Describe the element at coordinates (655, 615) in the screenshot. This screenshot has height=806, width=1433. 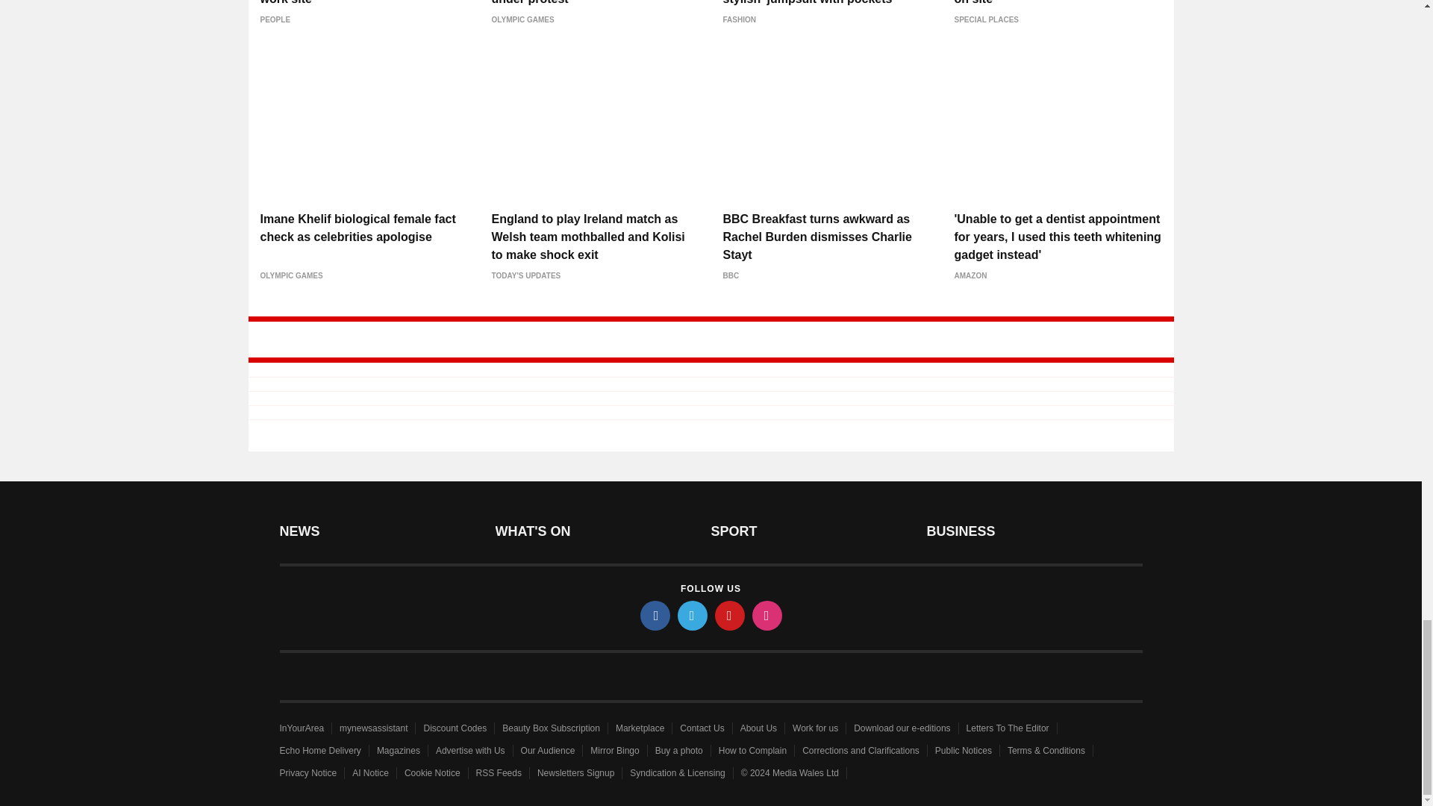
I see `facebook` at that location.